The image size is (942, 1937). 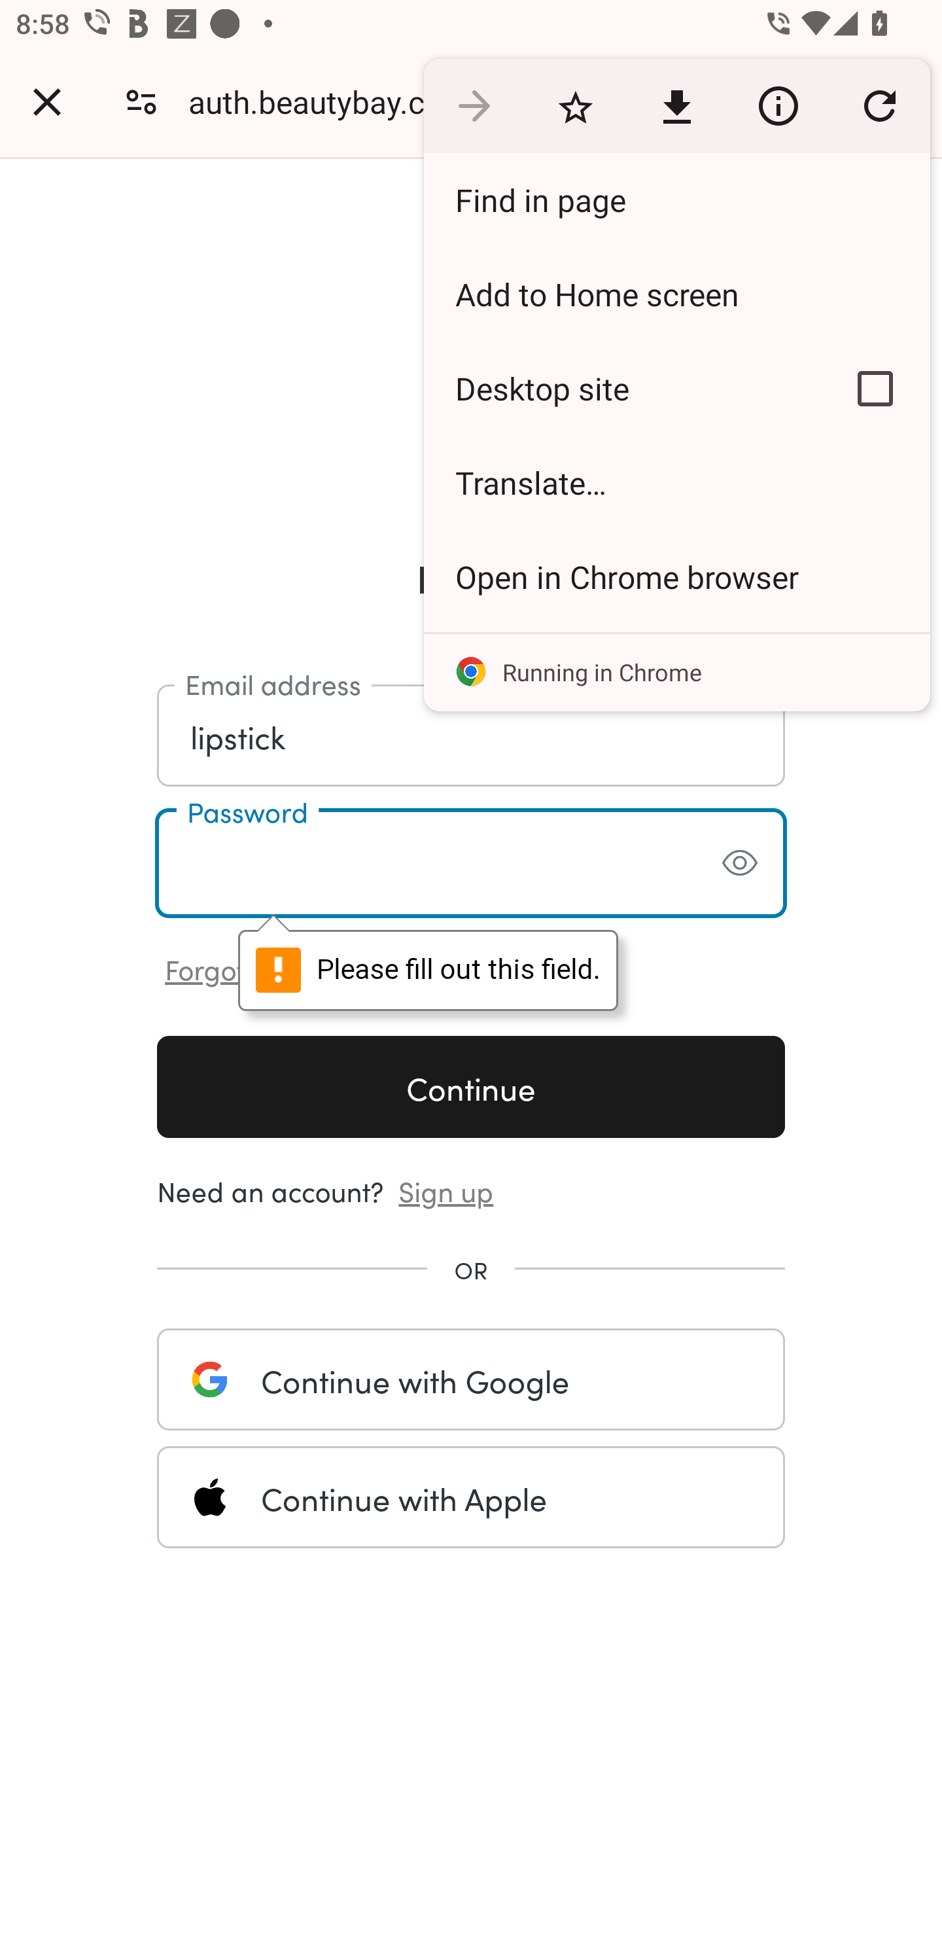 What do you see at coordinates (677, 577) in the screenshot?
I see `Open in Chrome browser` at bounding box center [677, 577].